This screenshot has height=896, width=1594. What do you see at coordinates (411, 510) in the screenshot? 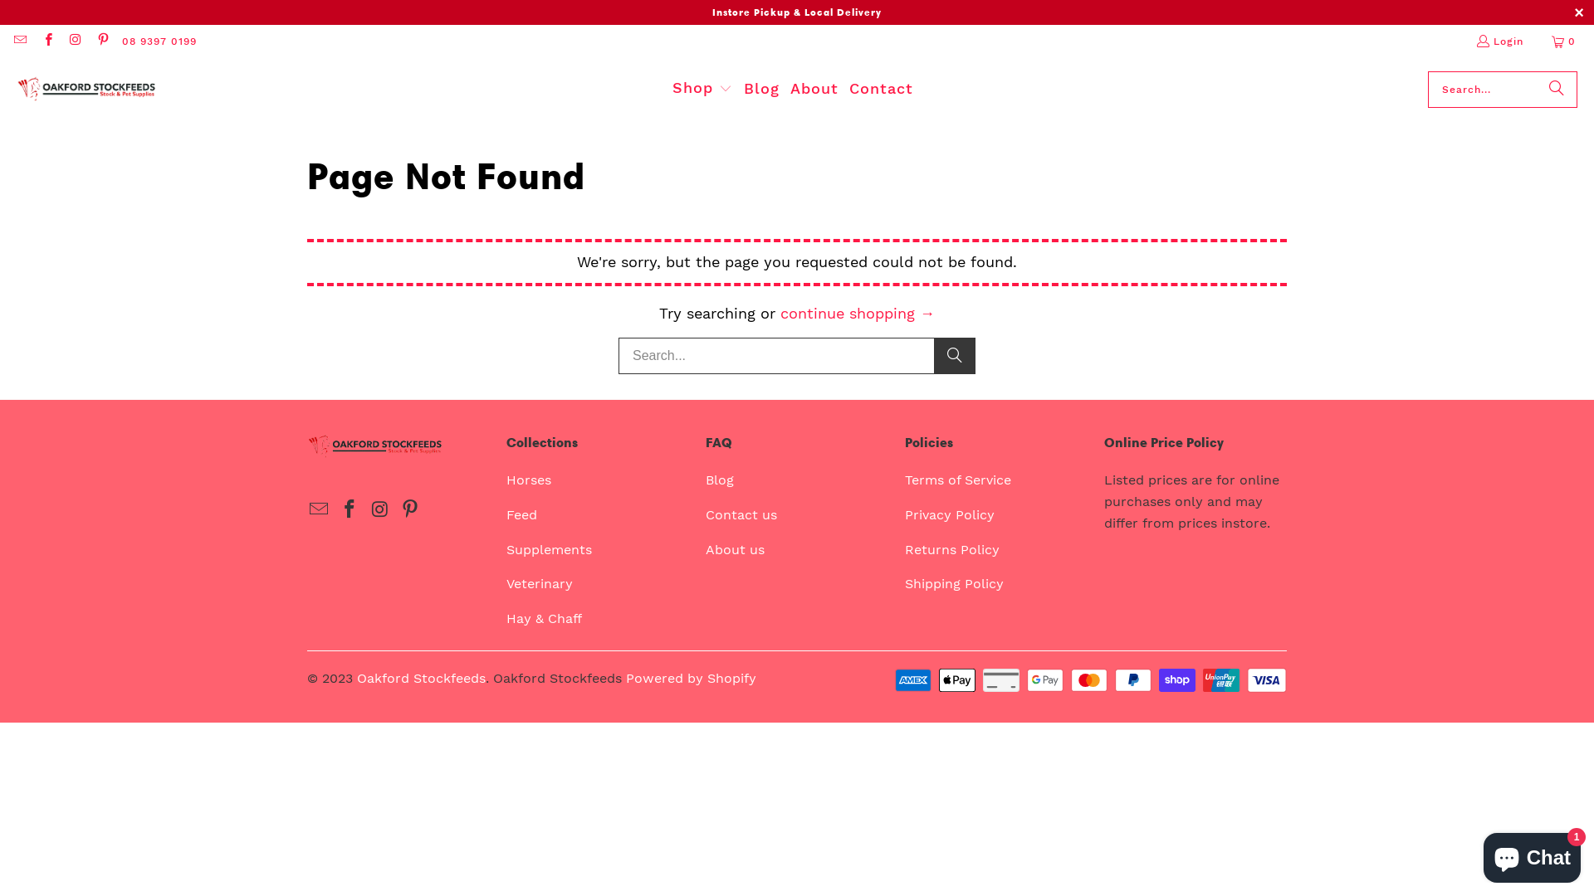
I see `Oakford Stockfeeds on Pinterest` at bounding box center [411, 510].